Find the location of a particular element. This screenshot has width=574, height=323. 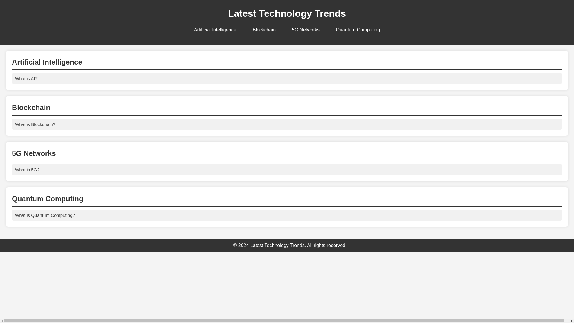

What is AI? is located at coordinates (287, 78).